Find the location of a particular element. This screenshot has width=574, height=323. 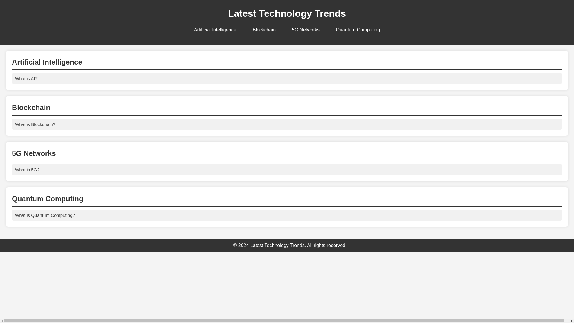

What is AI? is located at coordinates (287, 78).